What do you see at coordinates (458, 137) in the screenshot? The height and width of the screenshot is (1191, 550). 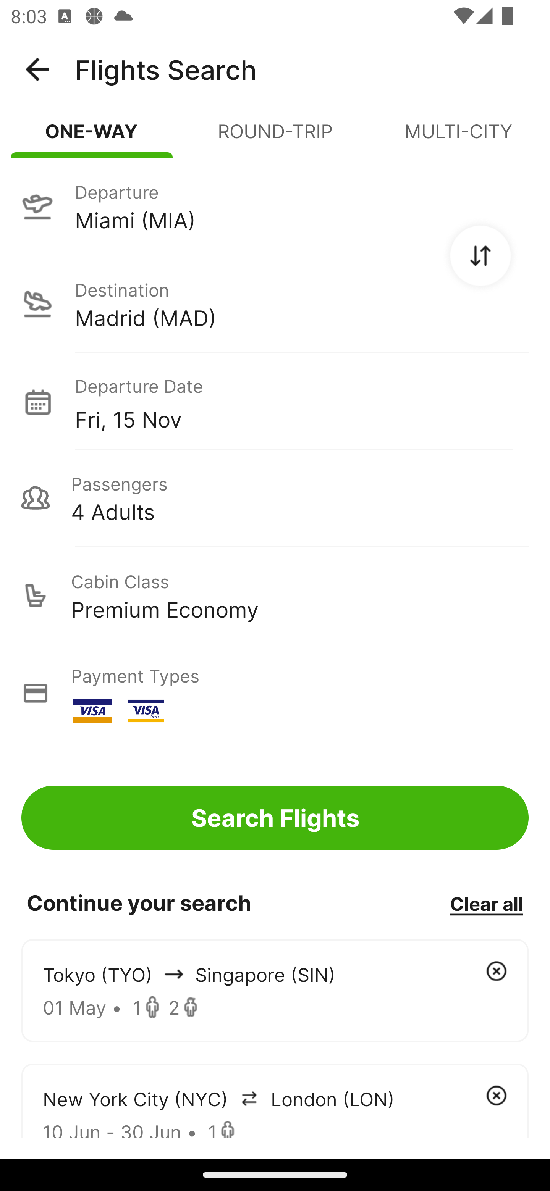 I see `MULTI-CITY` at bounding box center [458, 137].